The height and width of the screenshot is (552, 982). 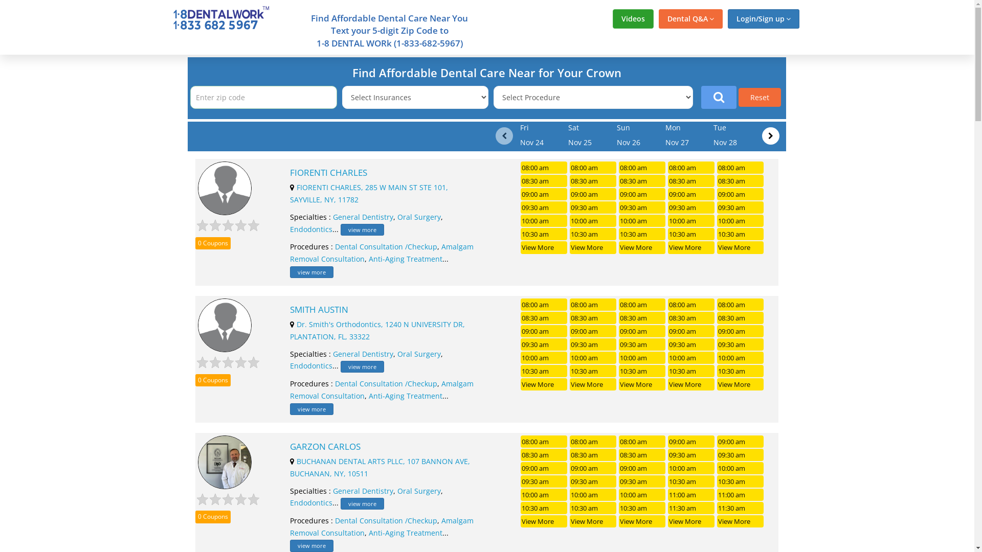 What do you see at coordinates (593, 508) in the screenshot?
I see `10:30 am` at bounding box center [593, 508].